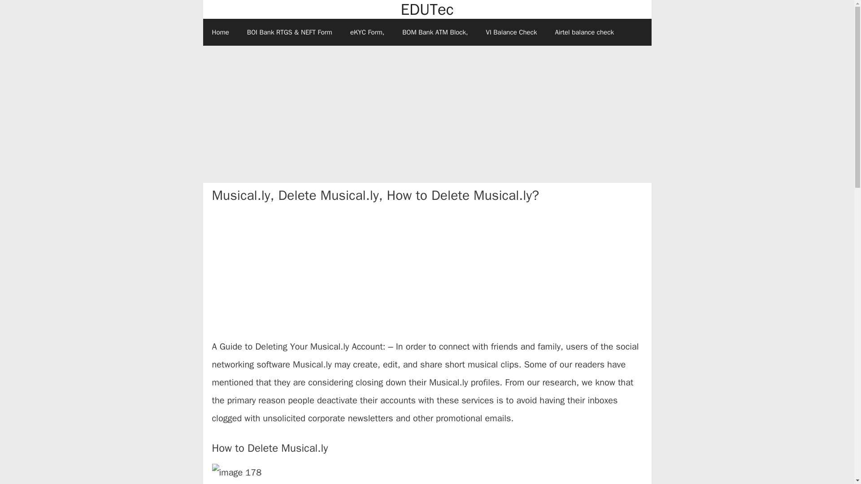  What do you see at coordinates (220, 32) in the screenshot?
I see `Home` at bounding box center [220, 32].